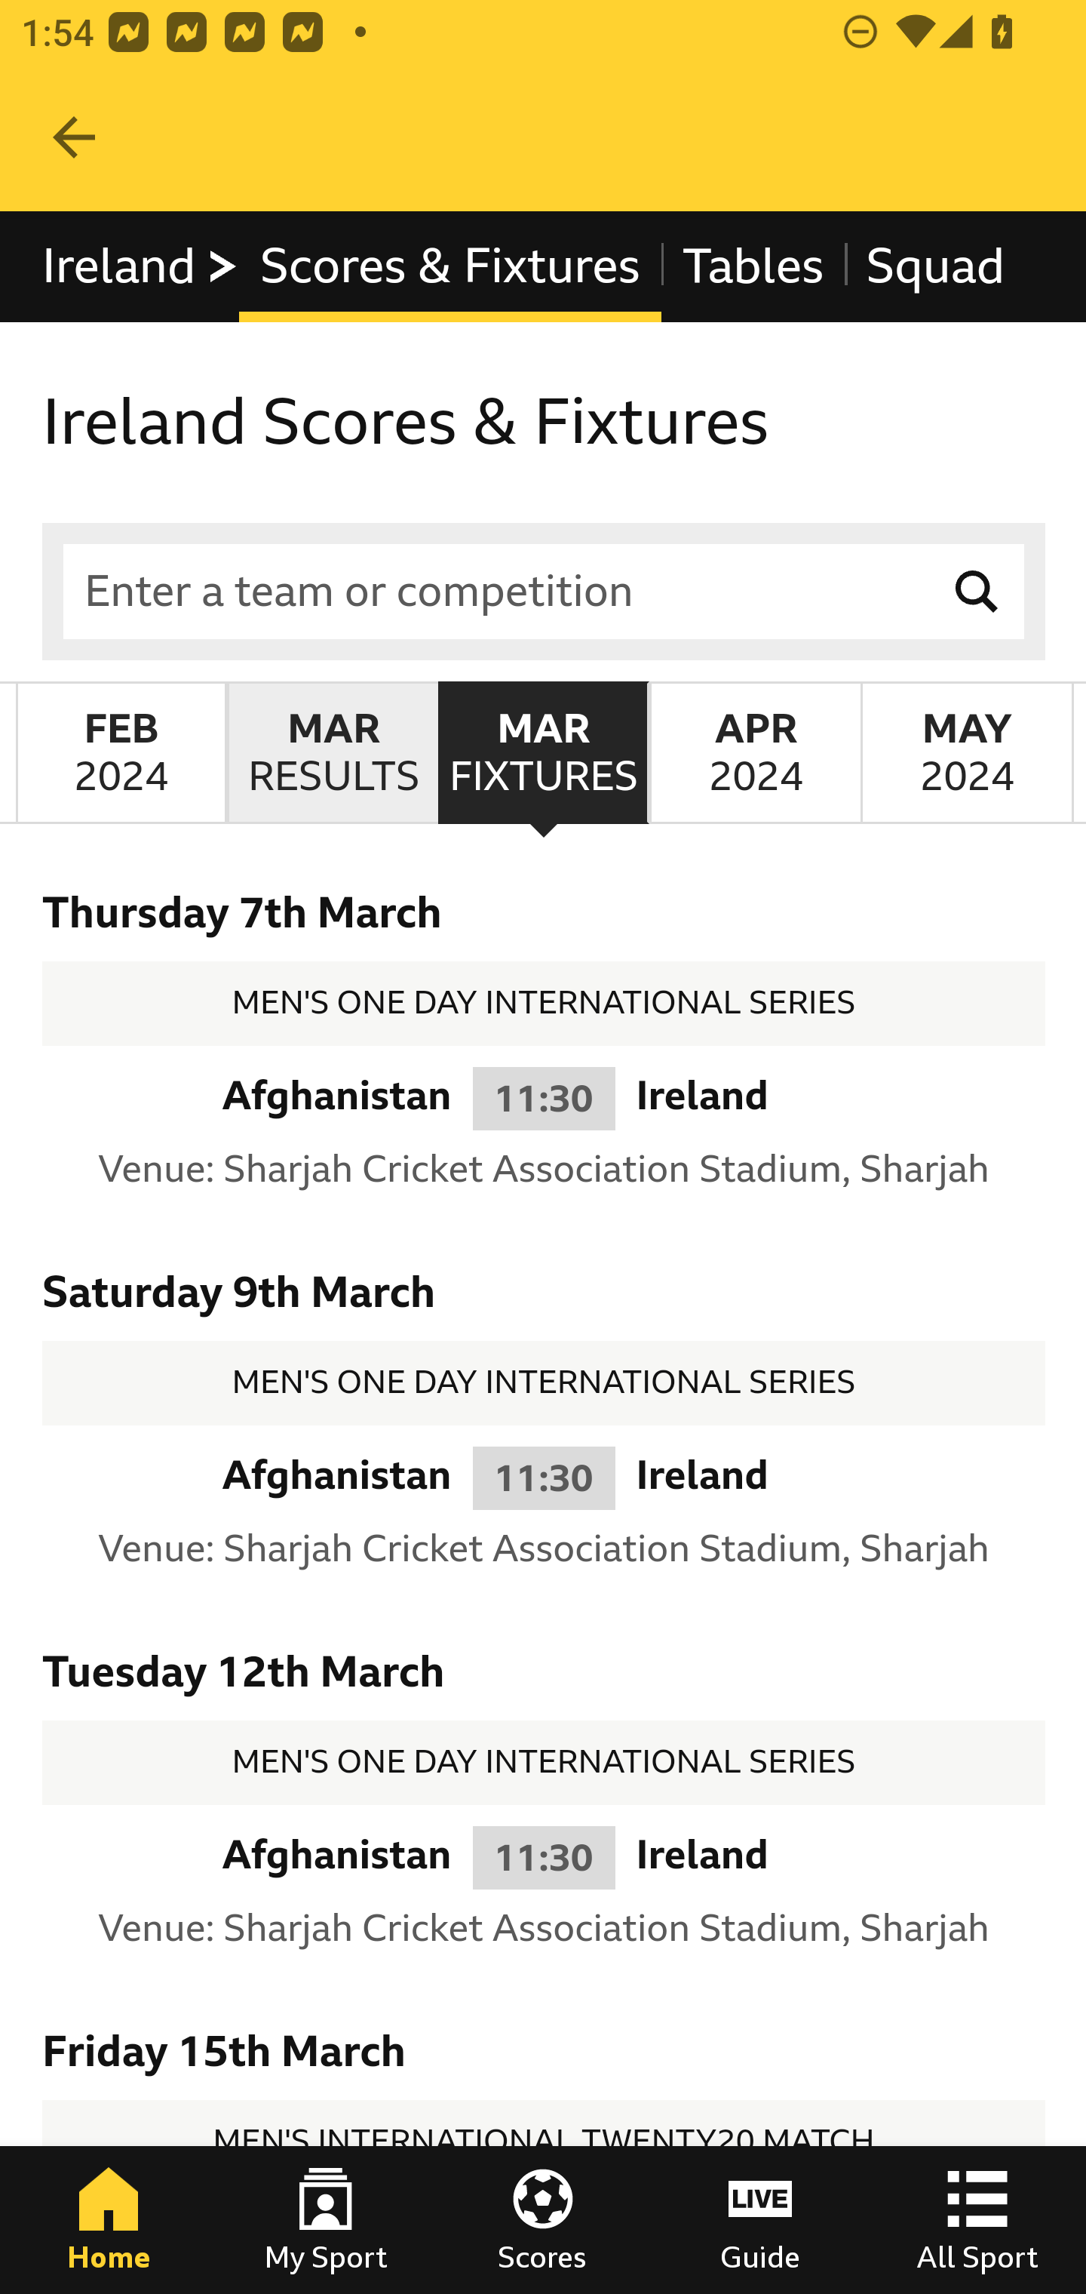  What do you see at coordinates (326, 2220) in the screenshot?
I see `My Sport` at bounding box center [326, 2220].